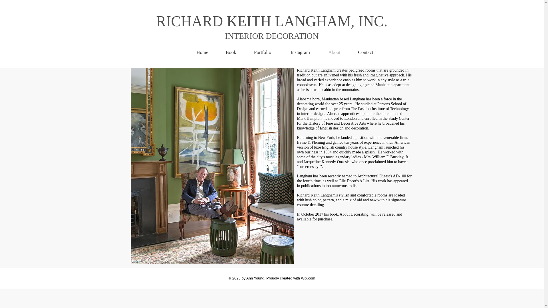 The height and width of the screenshot is (308, 548). I want to click on Book, so click(231, 52).